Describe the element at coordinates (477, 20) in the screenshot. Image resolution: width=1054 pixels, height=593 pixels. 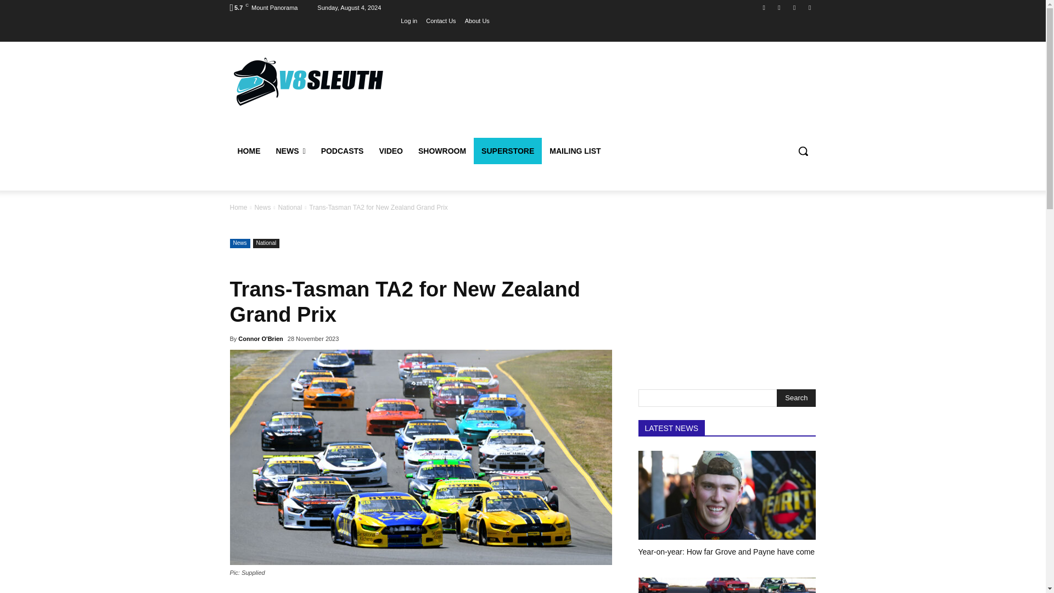
I see `About Us` at that location.